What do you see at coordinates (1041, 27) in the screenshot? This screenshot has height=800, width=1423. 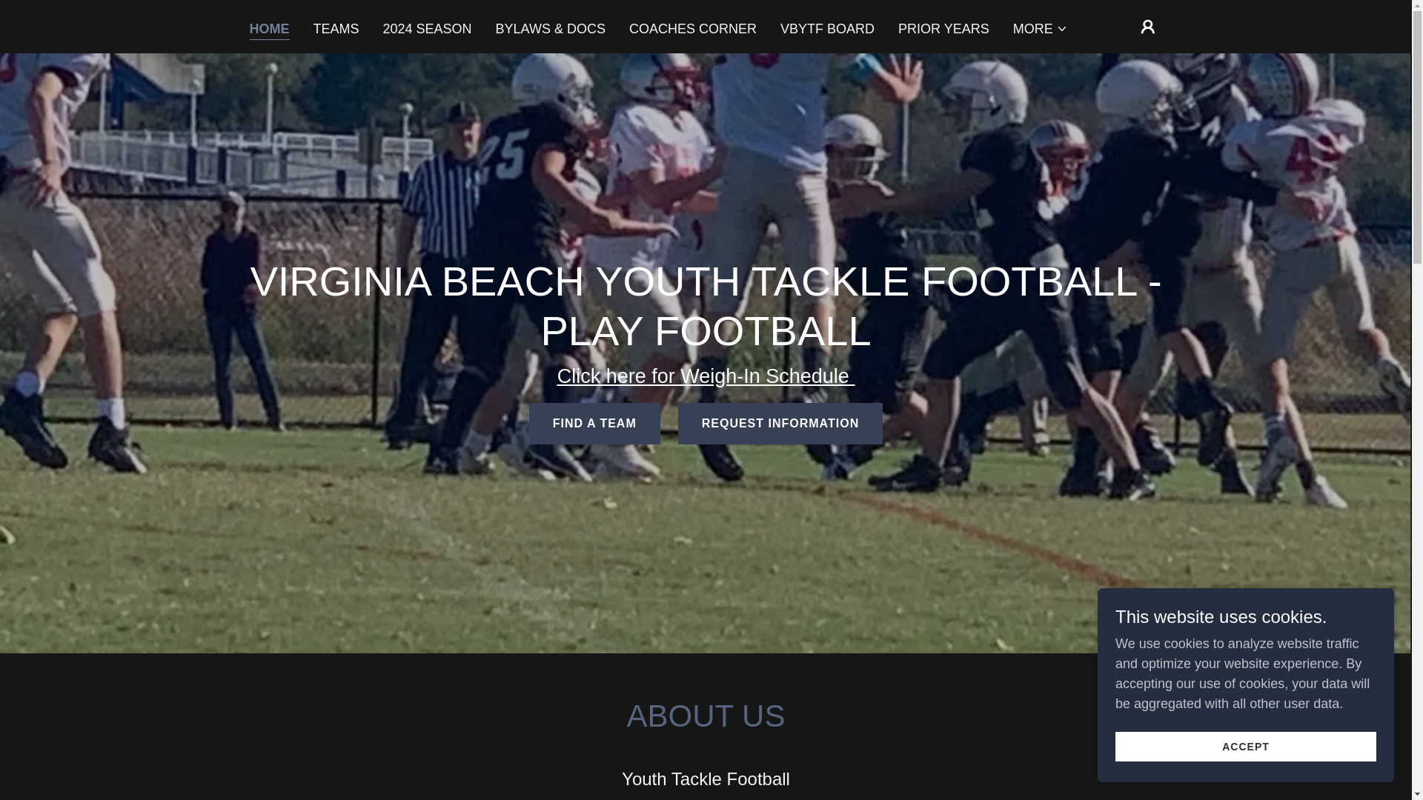 I see `MORE` at bounding box center [1041, 27].